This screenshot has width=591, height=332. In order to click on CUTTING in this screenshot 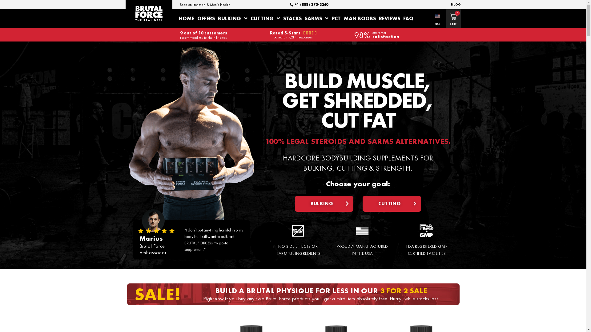, I will do `click(265, 18)`.